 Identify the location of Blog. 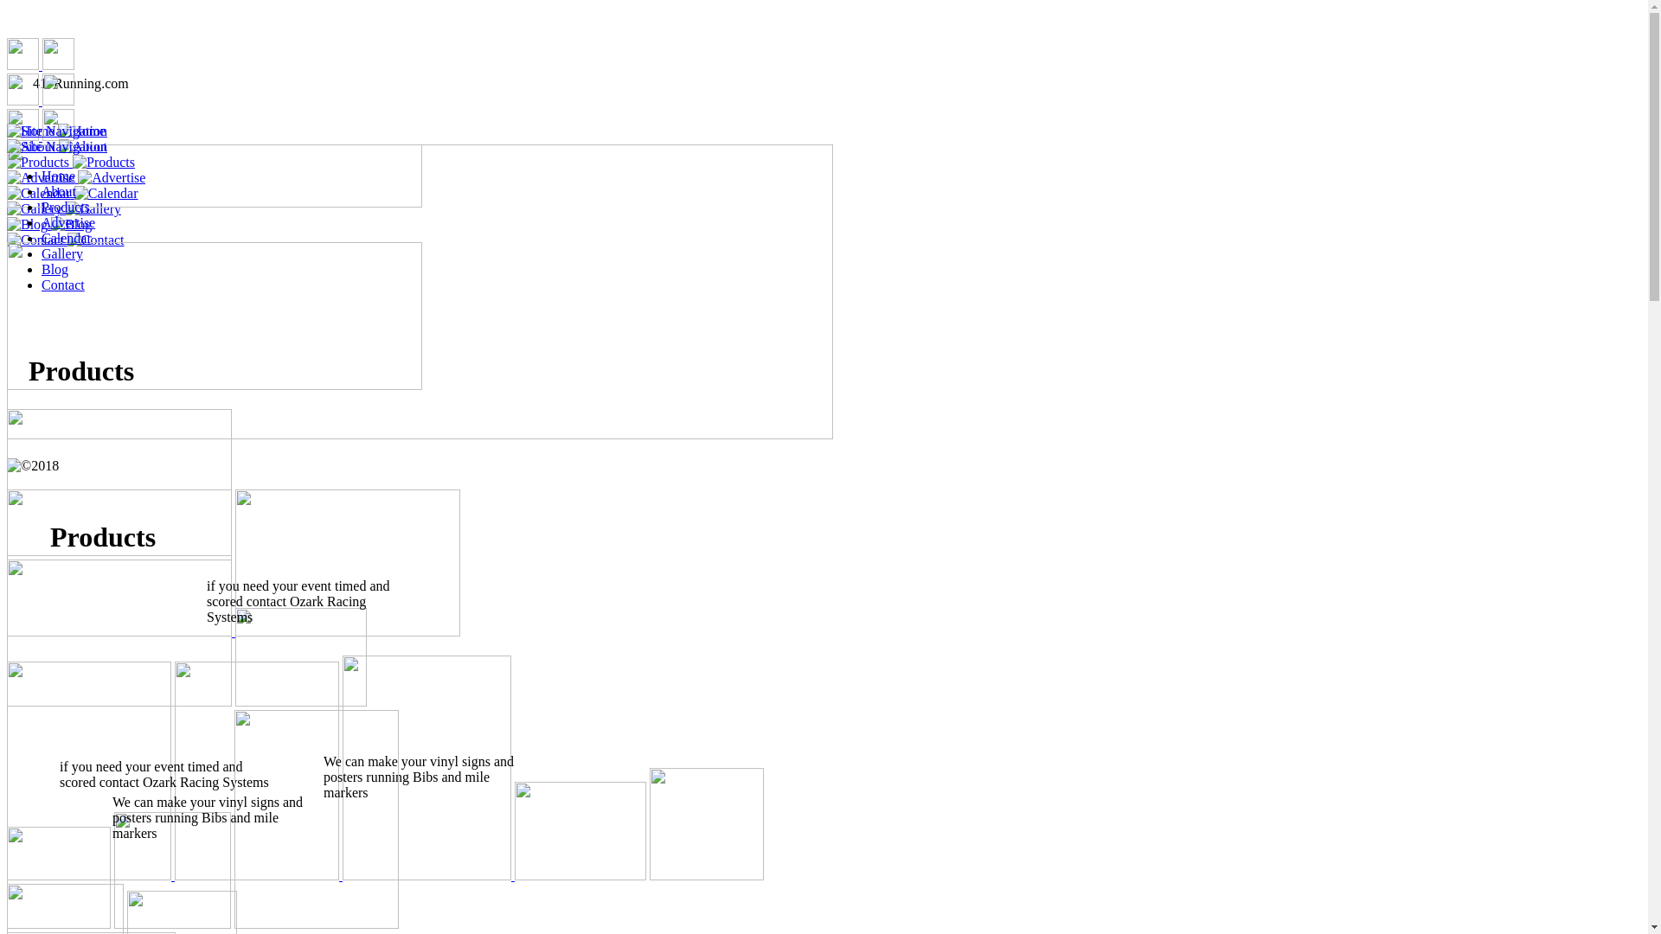
(55, 270).